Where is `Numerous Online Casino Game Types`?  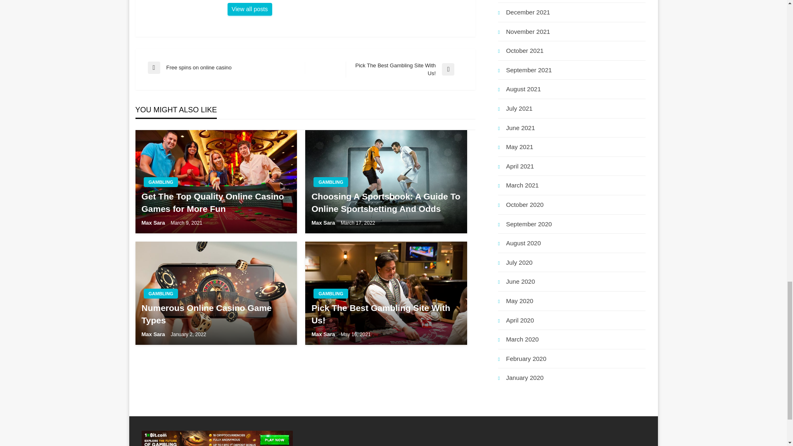
Numerous Online Casino Game Types is located at coordinates (216, 314).